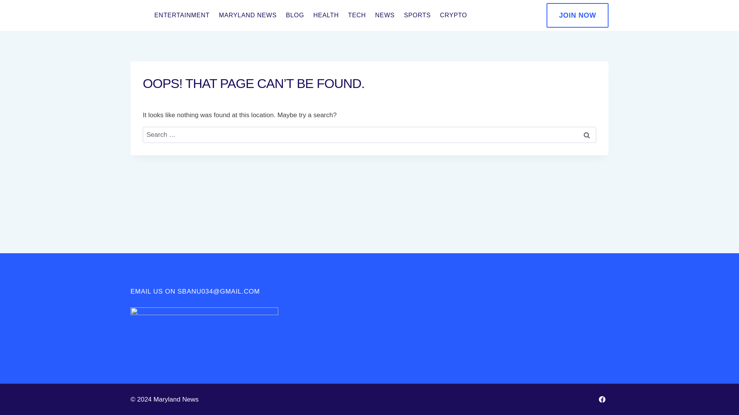 This screenshot has width=739, height=415. I want to click on ENTERTAINMENT, so click(182, 15).